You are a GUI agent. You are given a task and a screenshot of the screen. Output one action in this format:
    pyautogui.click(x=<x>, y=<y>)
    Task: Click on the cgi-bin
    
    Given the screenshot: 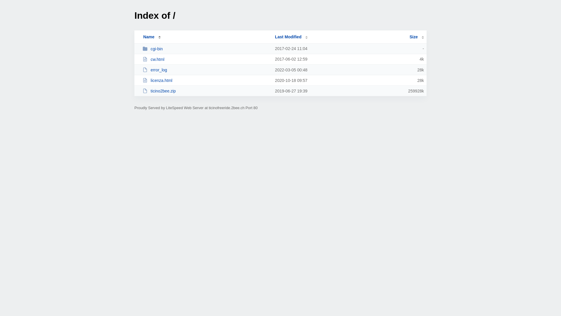 What is the action you would take?
    pyautogui.click(x=206, y=49)
    